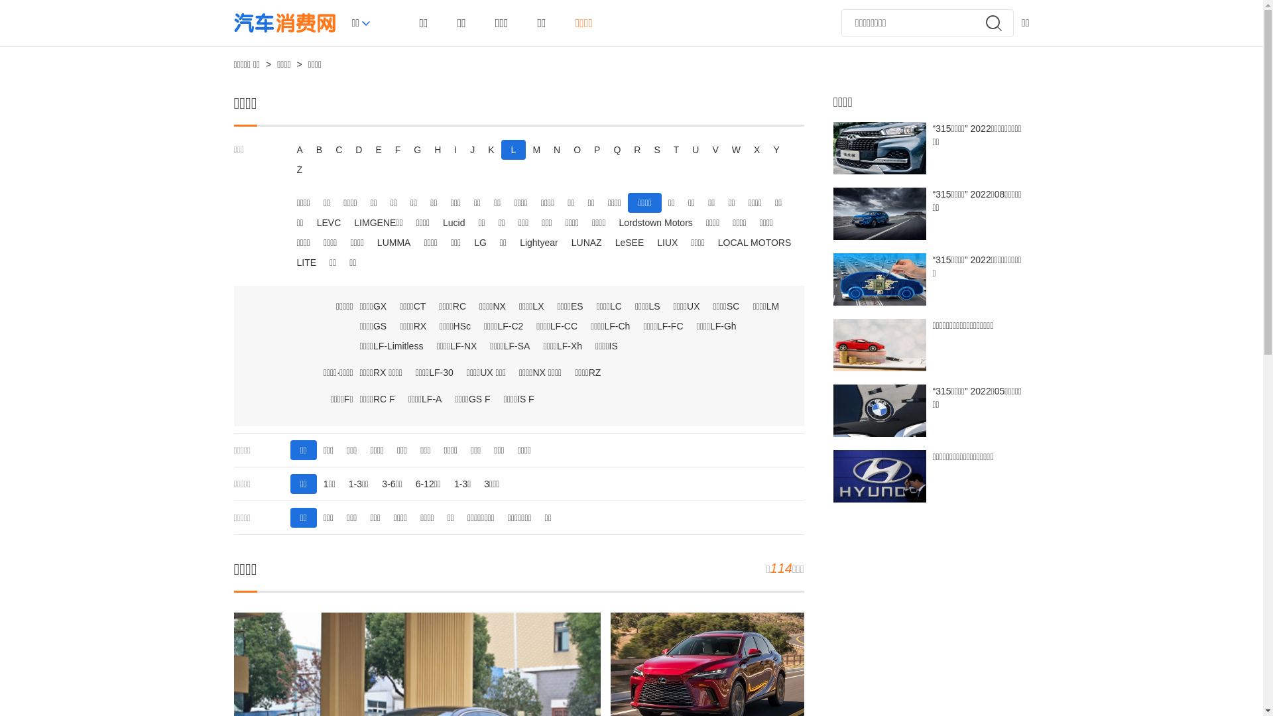  Describe the element at coordinates (577, 150) in the screenshot. I see `O` at that location.